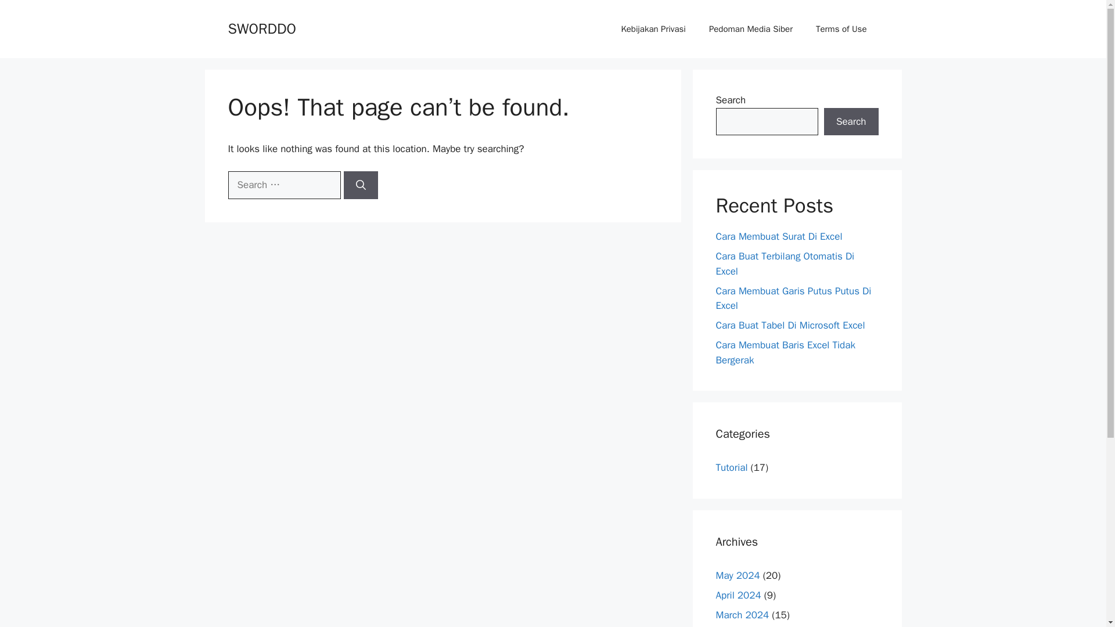 The image size is (1115, 627). I want to click on Search for:, so click(283, 185).